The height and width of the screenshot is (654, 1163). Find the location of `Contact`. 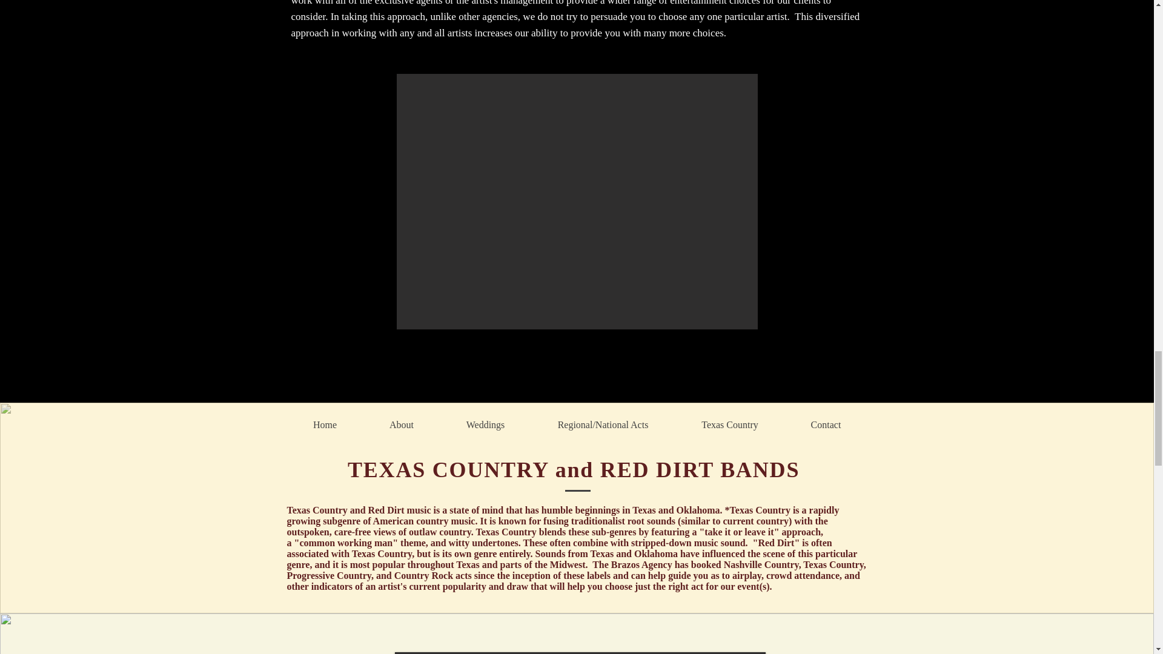

Contact is located at coordinates (826, 424).